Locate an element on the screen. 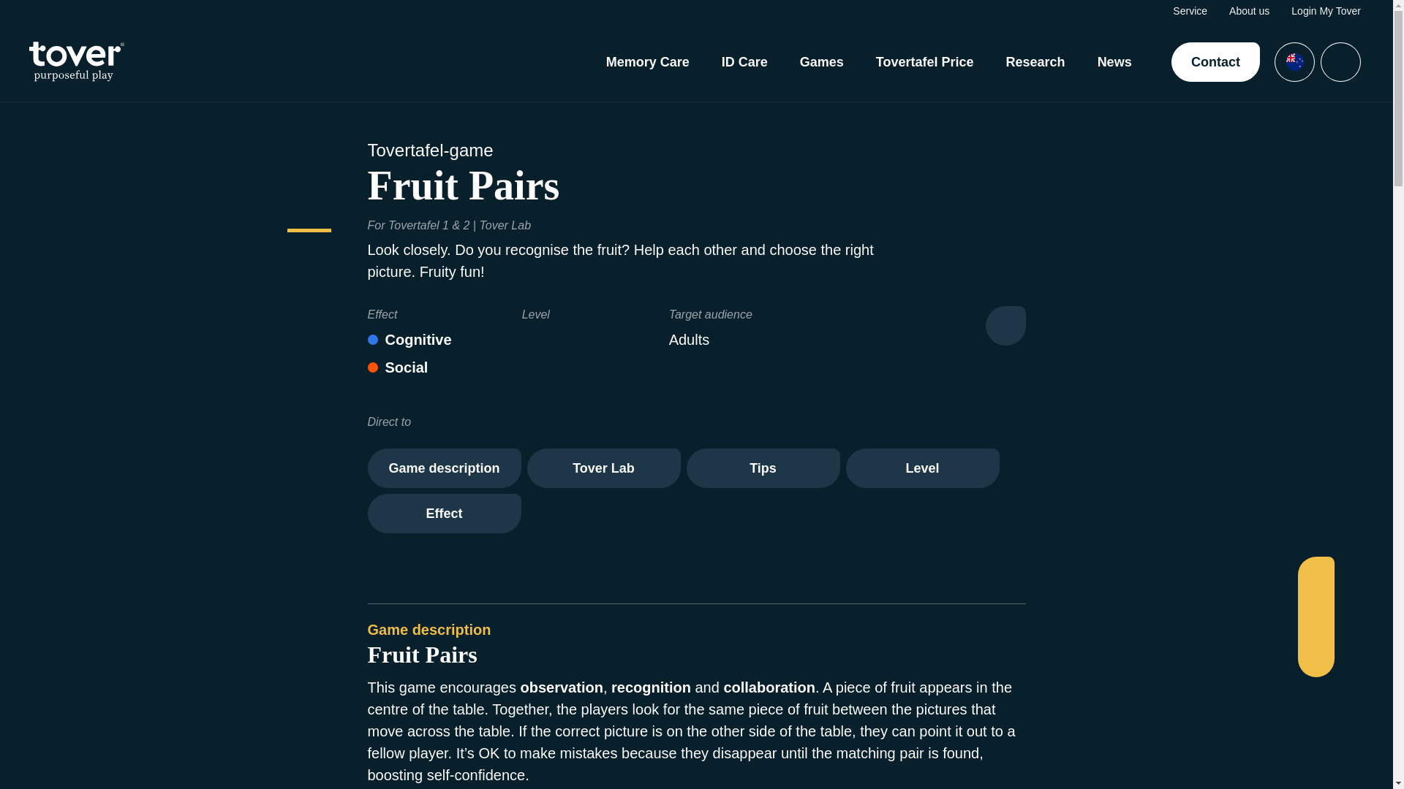  News is located at coordinates (1114, 62).